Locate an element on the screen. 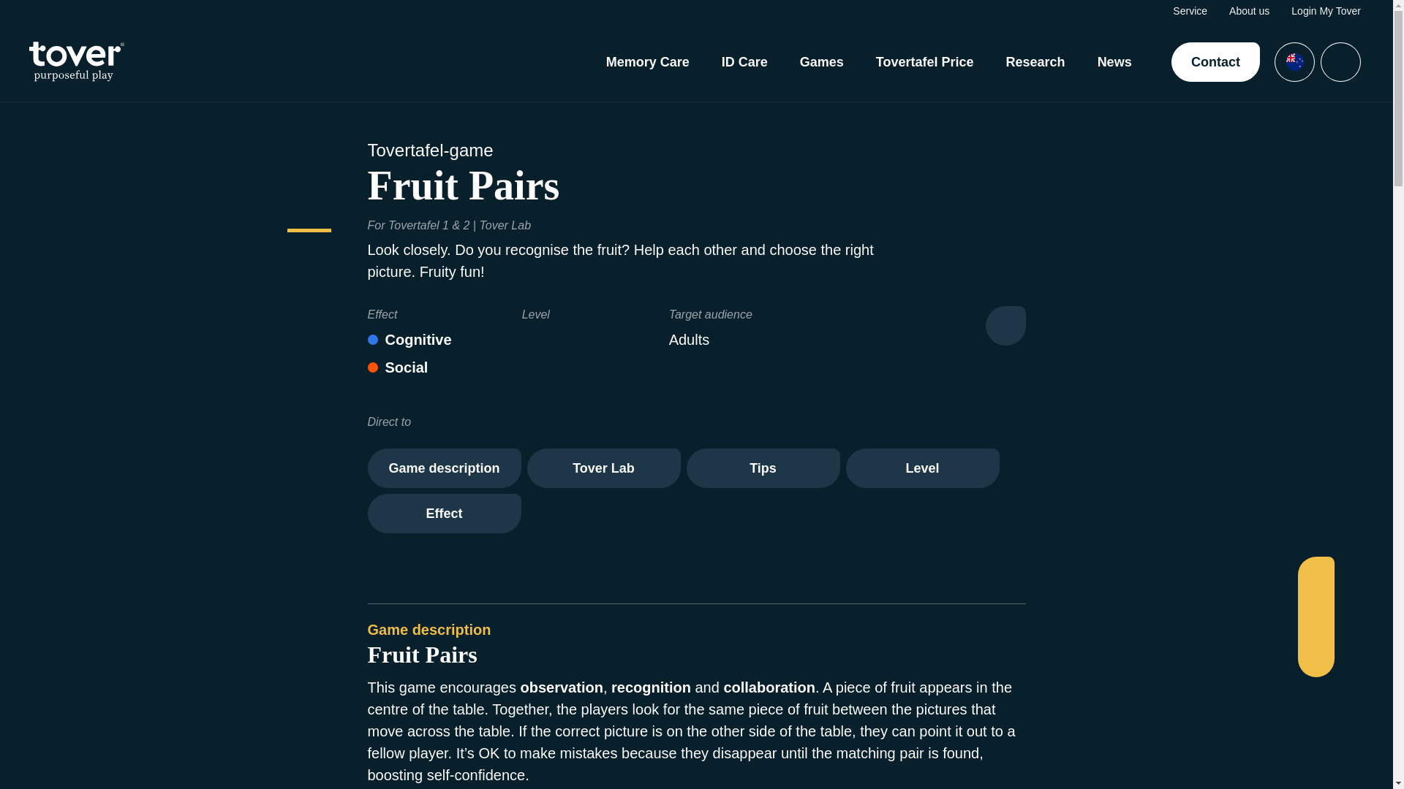  News is located at coordinates (1114, 62).